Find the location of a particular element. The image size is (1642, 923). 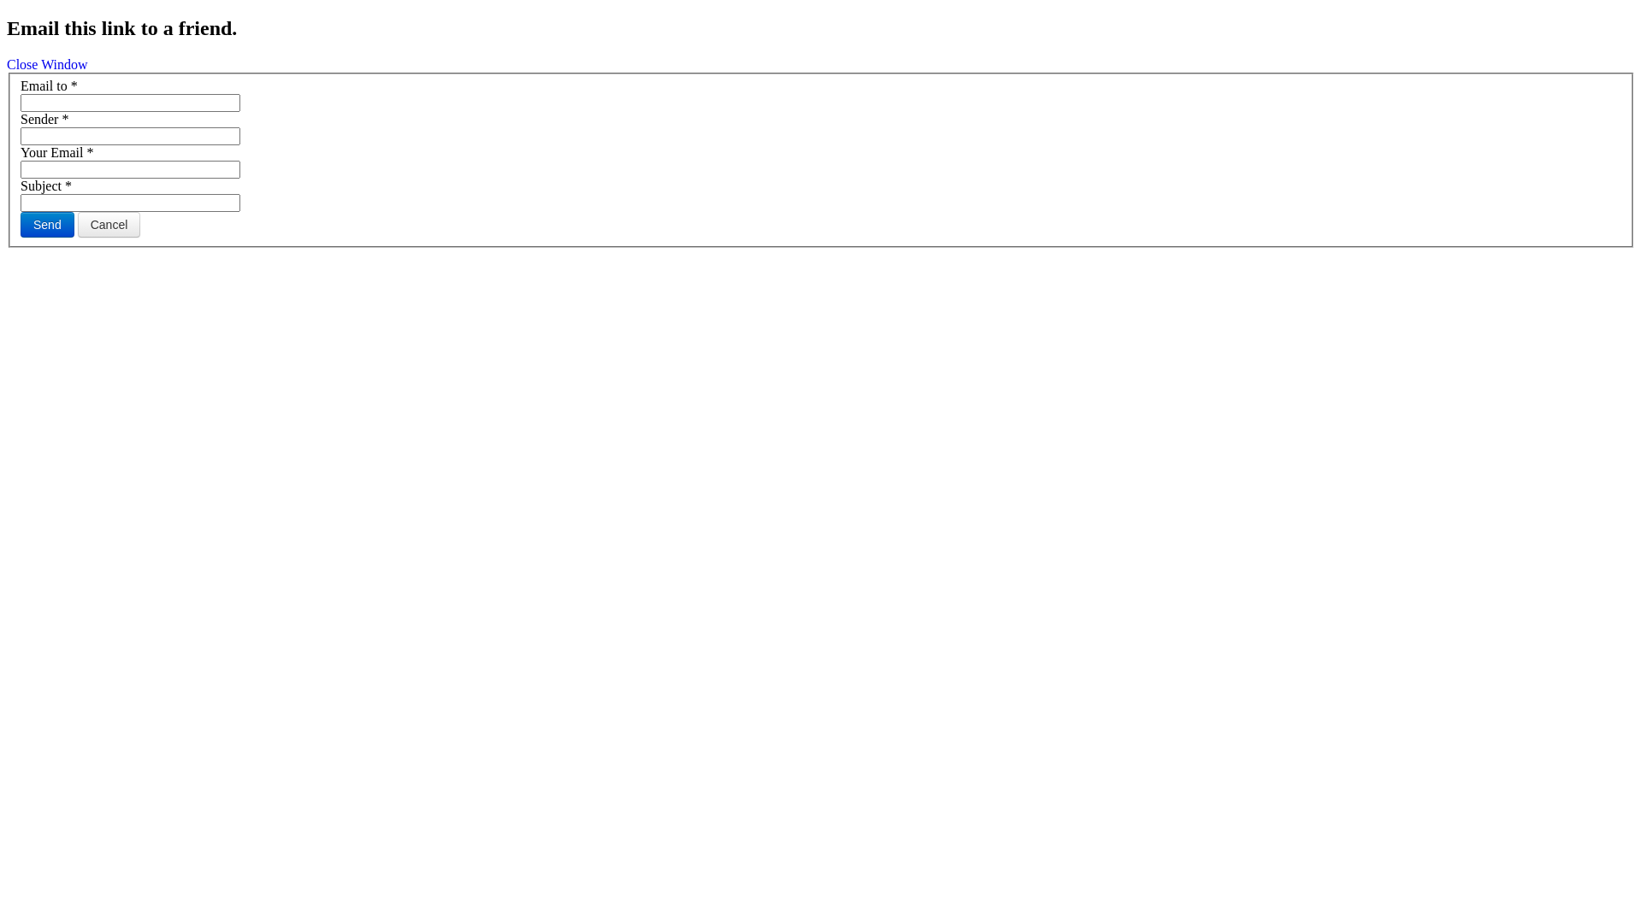

Close Window is located at coordinates (48, 65).